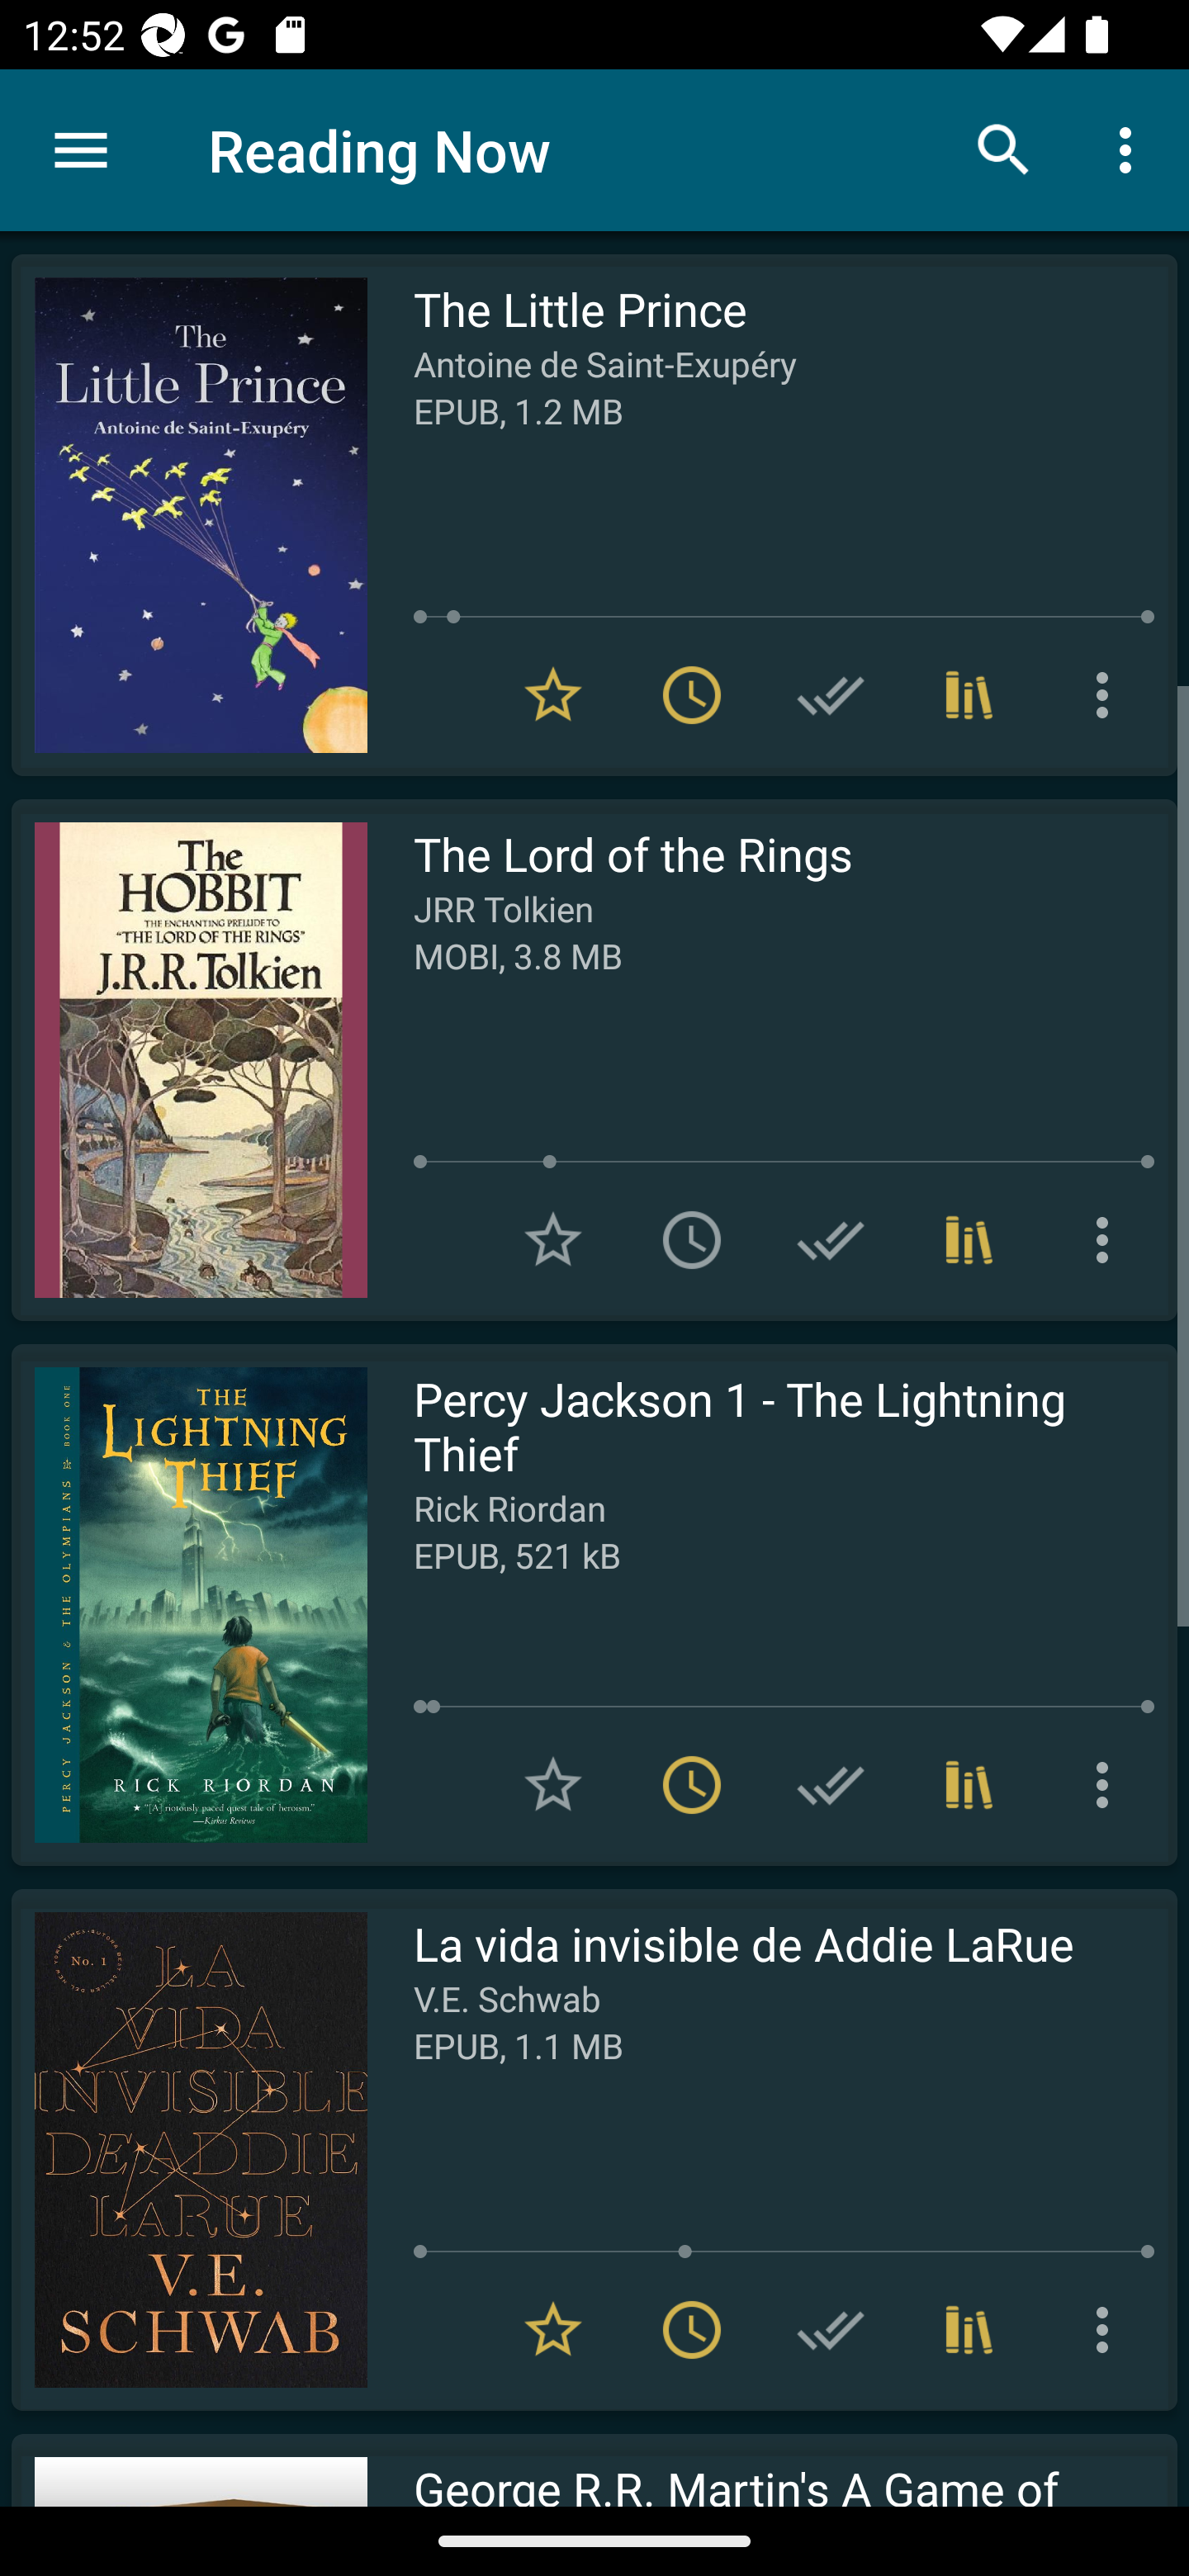 The height and width of the screenshot is (2576, 1189). I want to click on Add to Have read, so click(831, 1785).